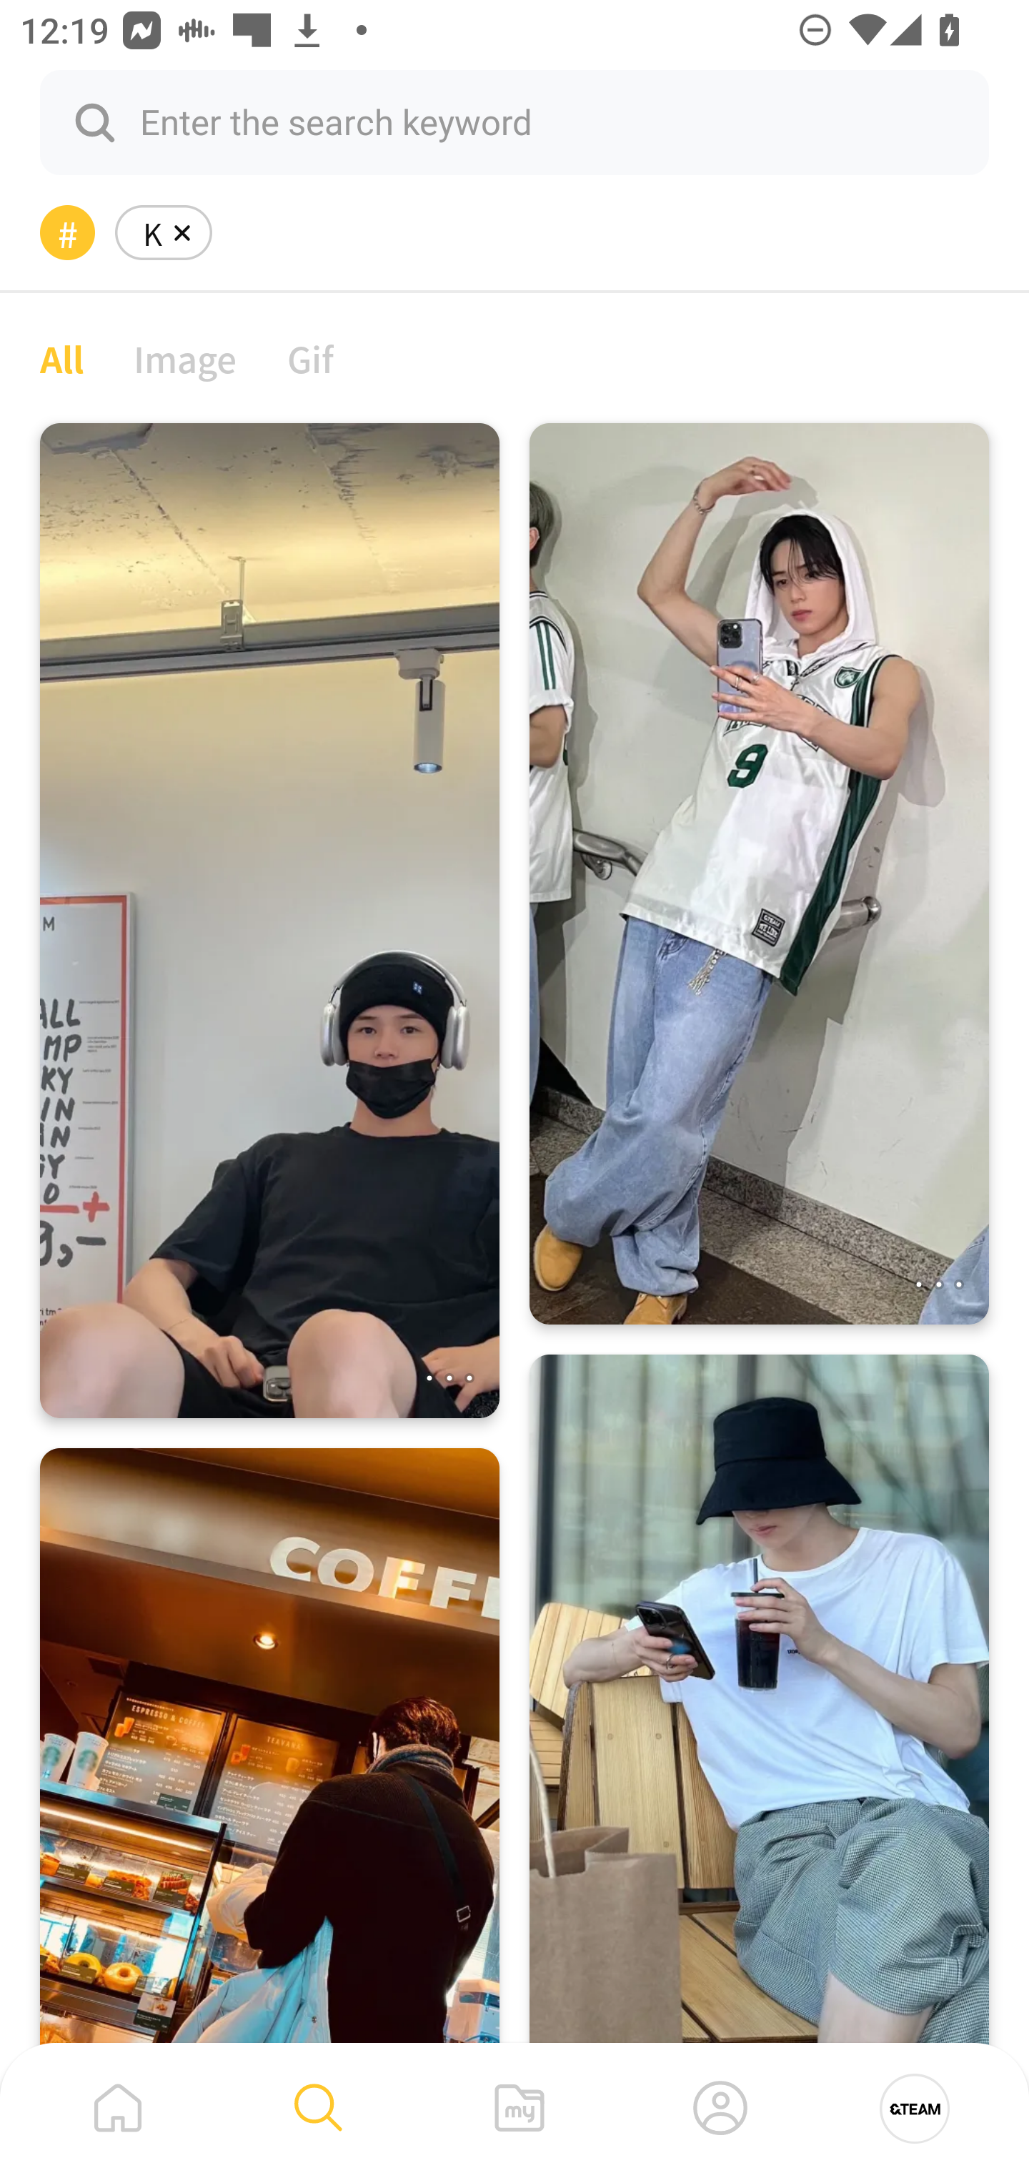  I want to click on All, so click(61, 357).